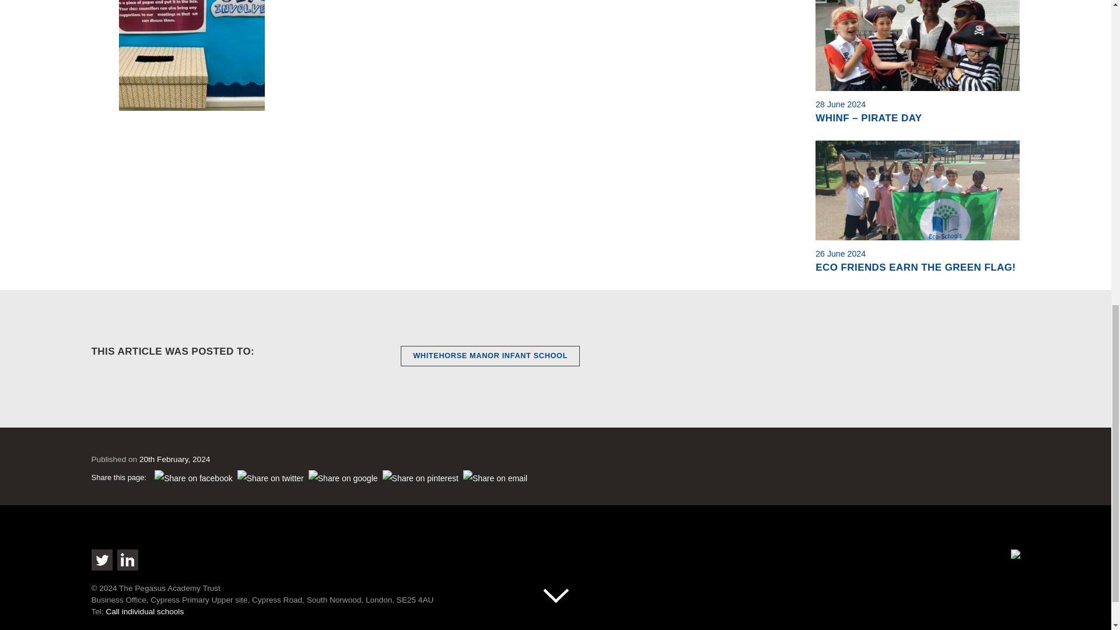 Image resolution: width=1120 pixels, height=630 pixels. What do you see at coordinates (343, 478) in the screenshot?
I see `google` at bounding box center [343, 478].